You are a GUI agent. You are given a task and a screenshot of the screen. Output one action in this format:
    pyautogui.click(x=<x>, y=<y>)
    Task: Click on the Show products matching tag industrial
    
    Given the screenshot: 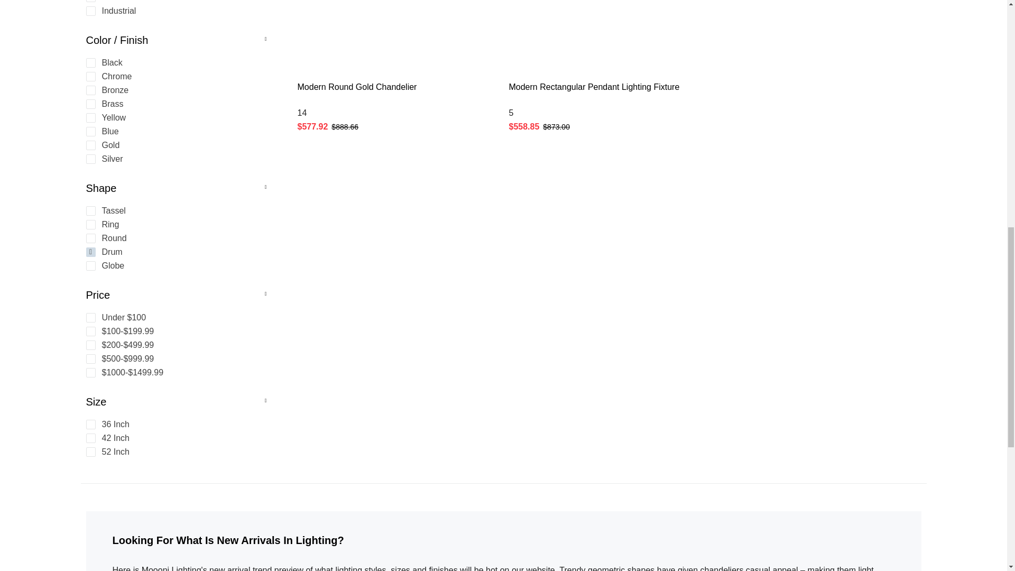 What is the action you would take?
    pyautogui.click(x=174, y=11)
    